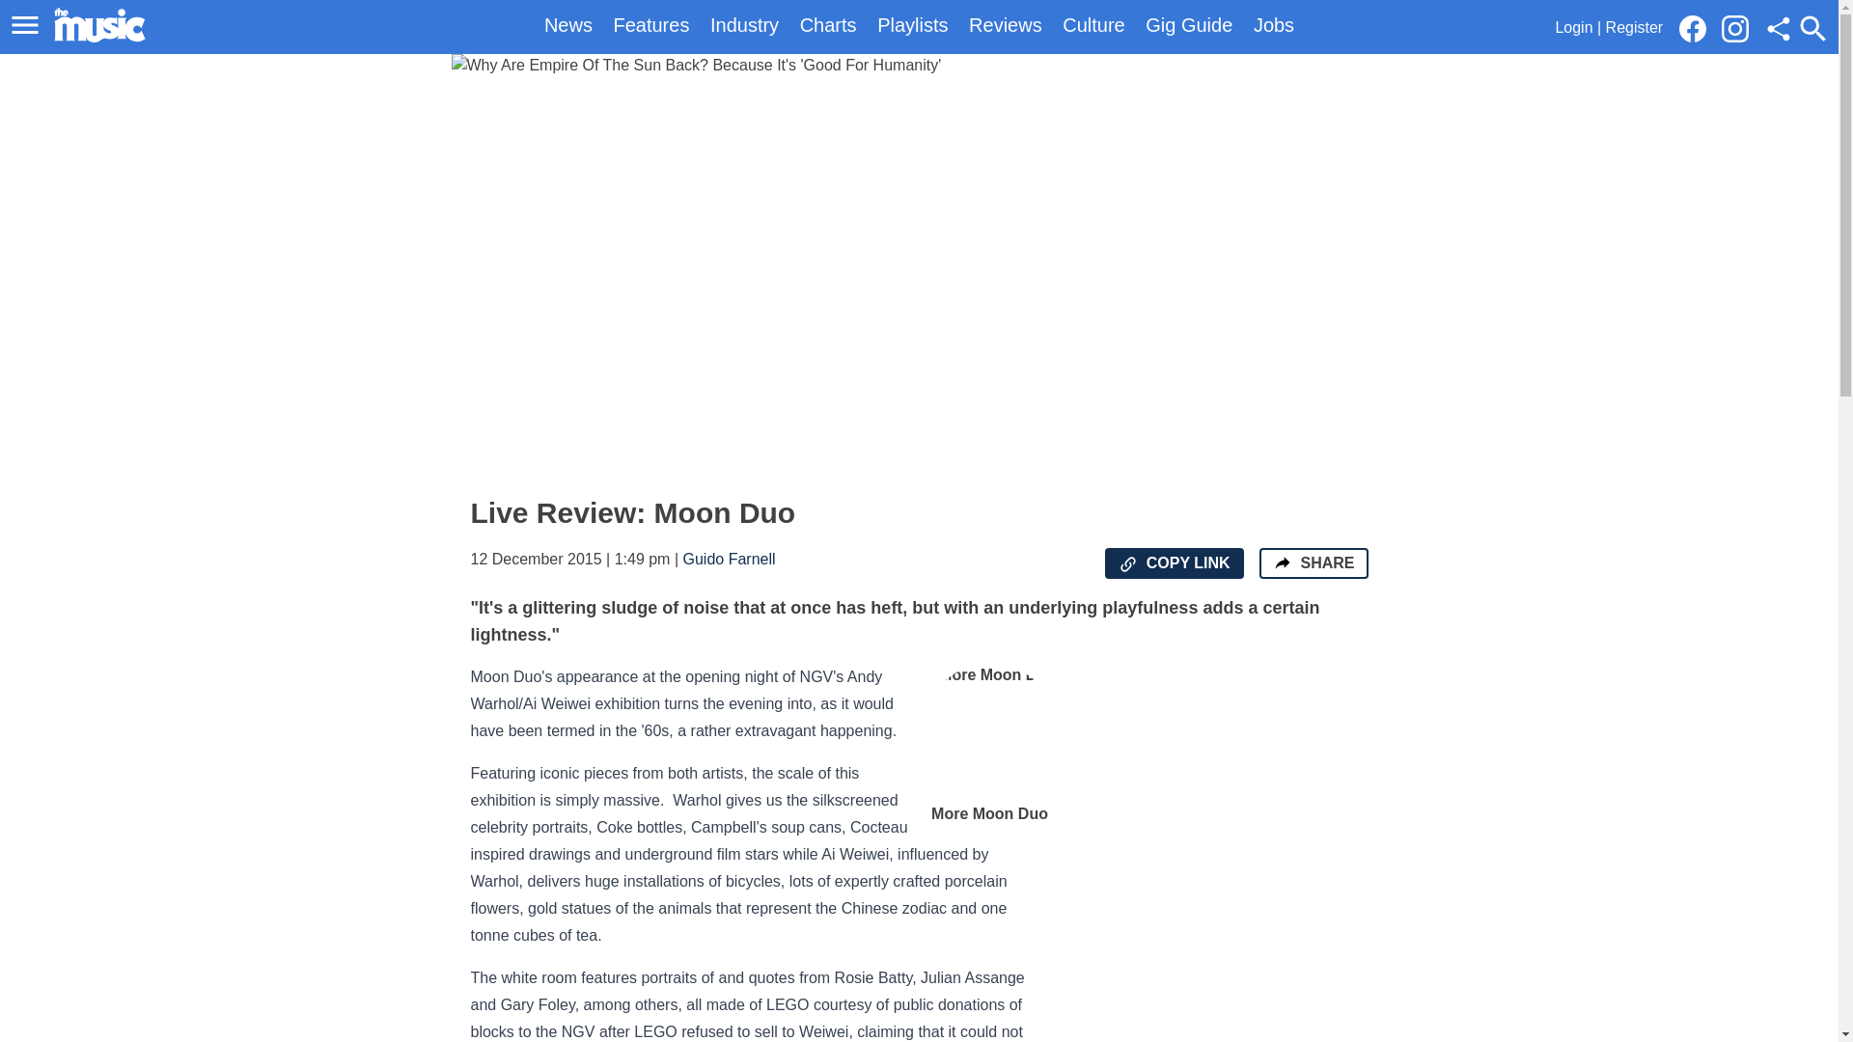  I want to click on Industry, so click(743, 25).